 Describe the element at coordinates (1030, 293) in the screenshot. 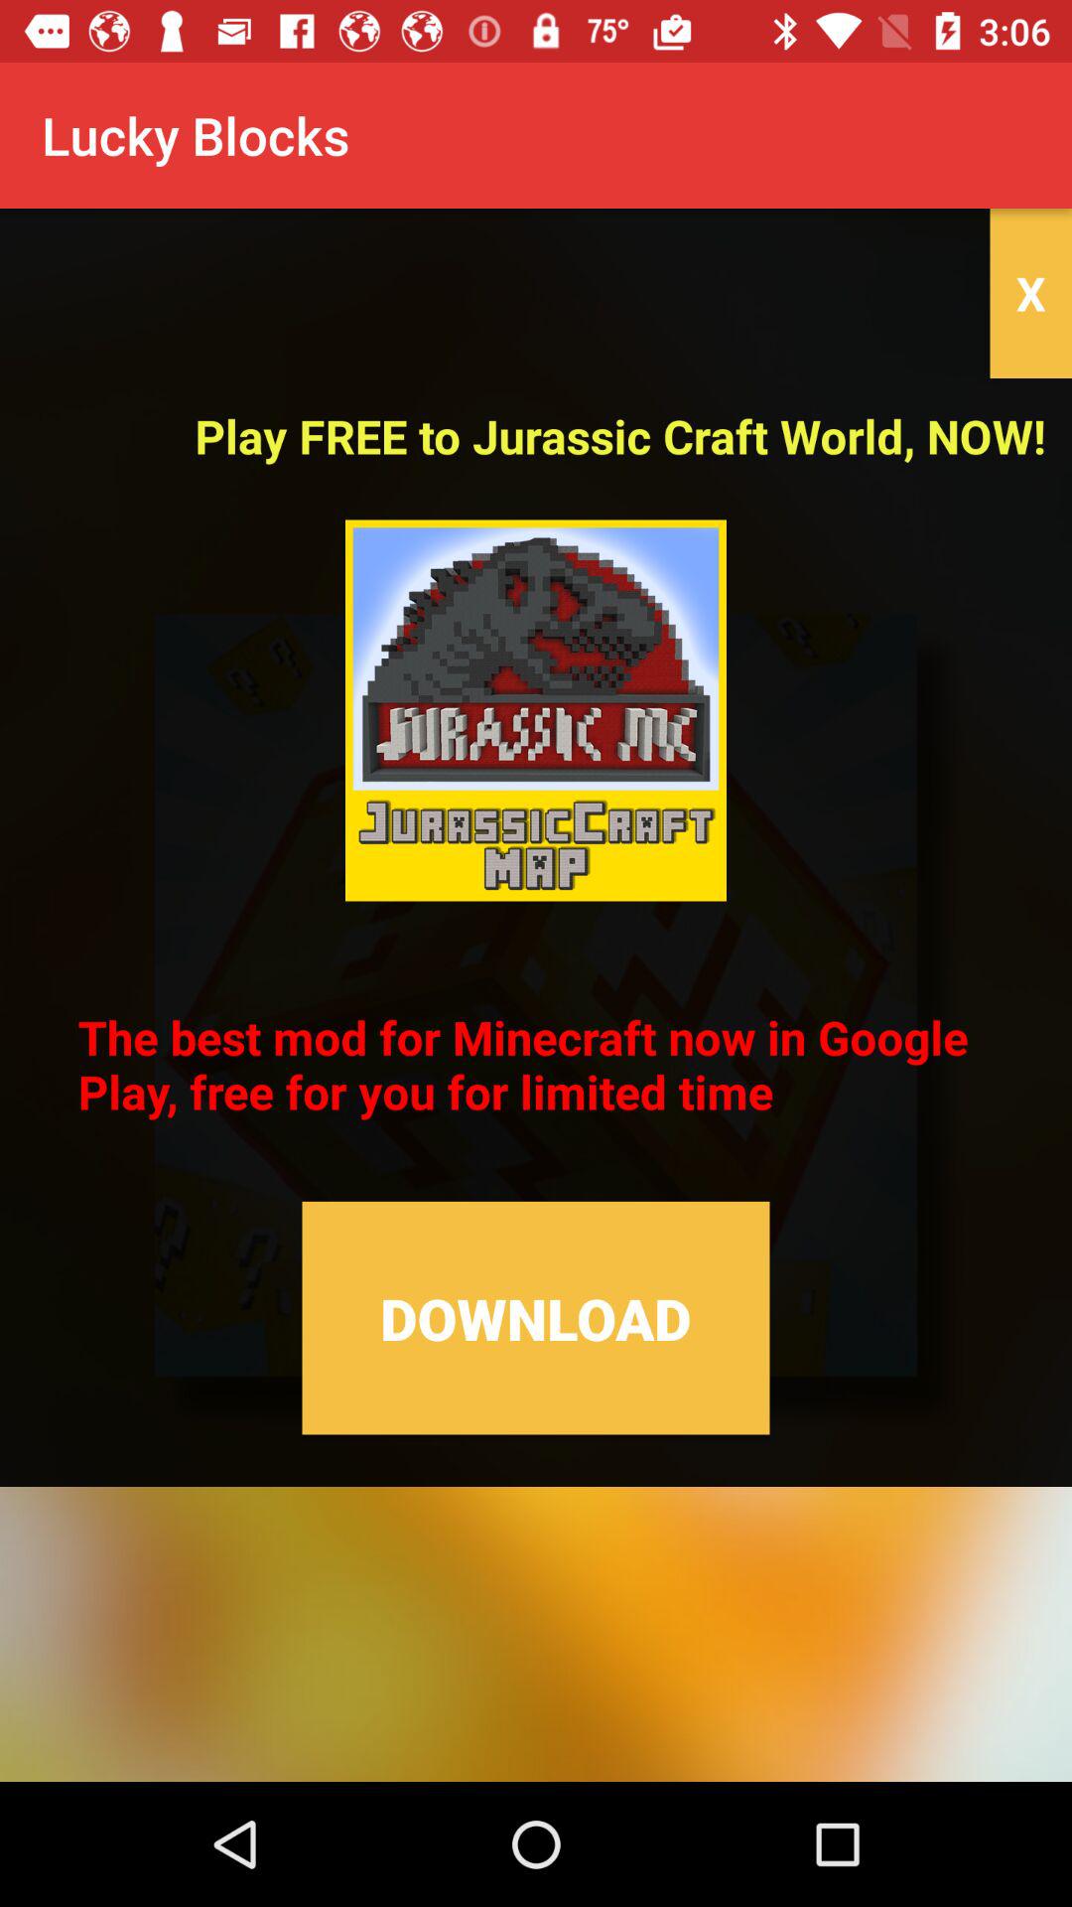

I see `jump to x icon` at that location.